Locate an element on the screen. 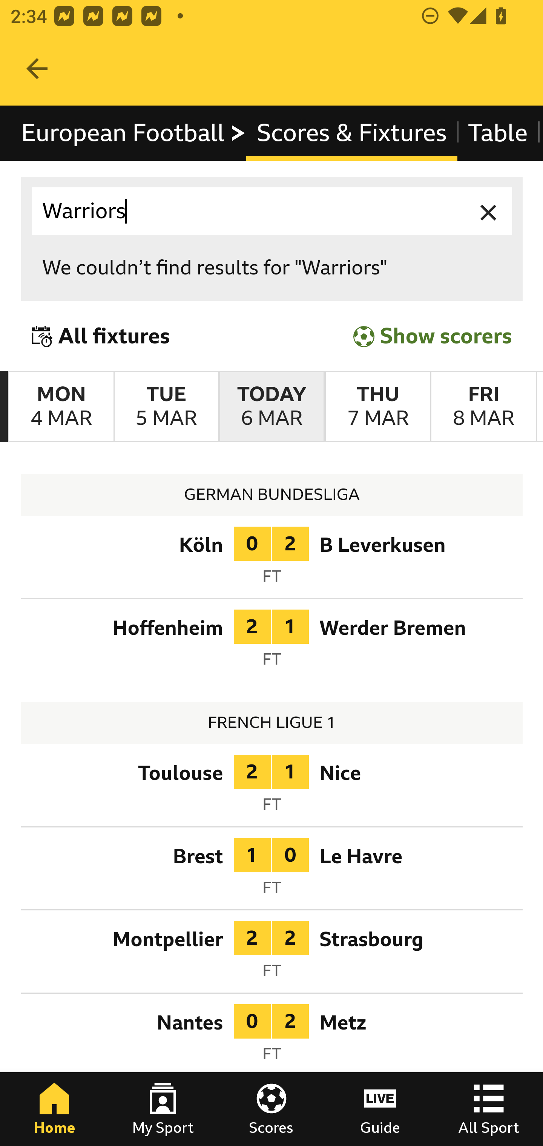  All Sport is located at coordinates (489, 1109).